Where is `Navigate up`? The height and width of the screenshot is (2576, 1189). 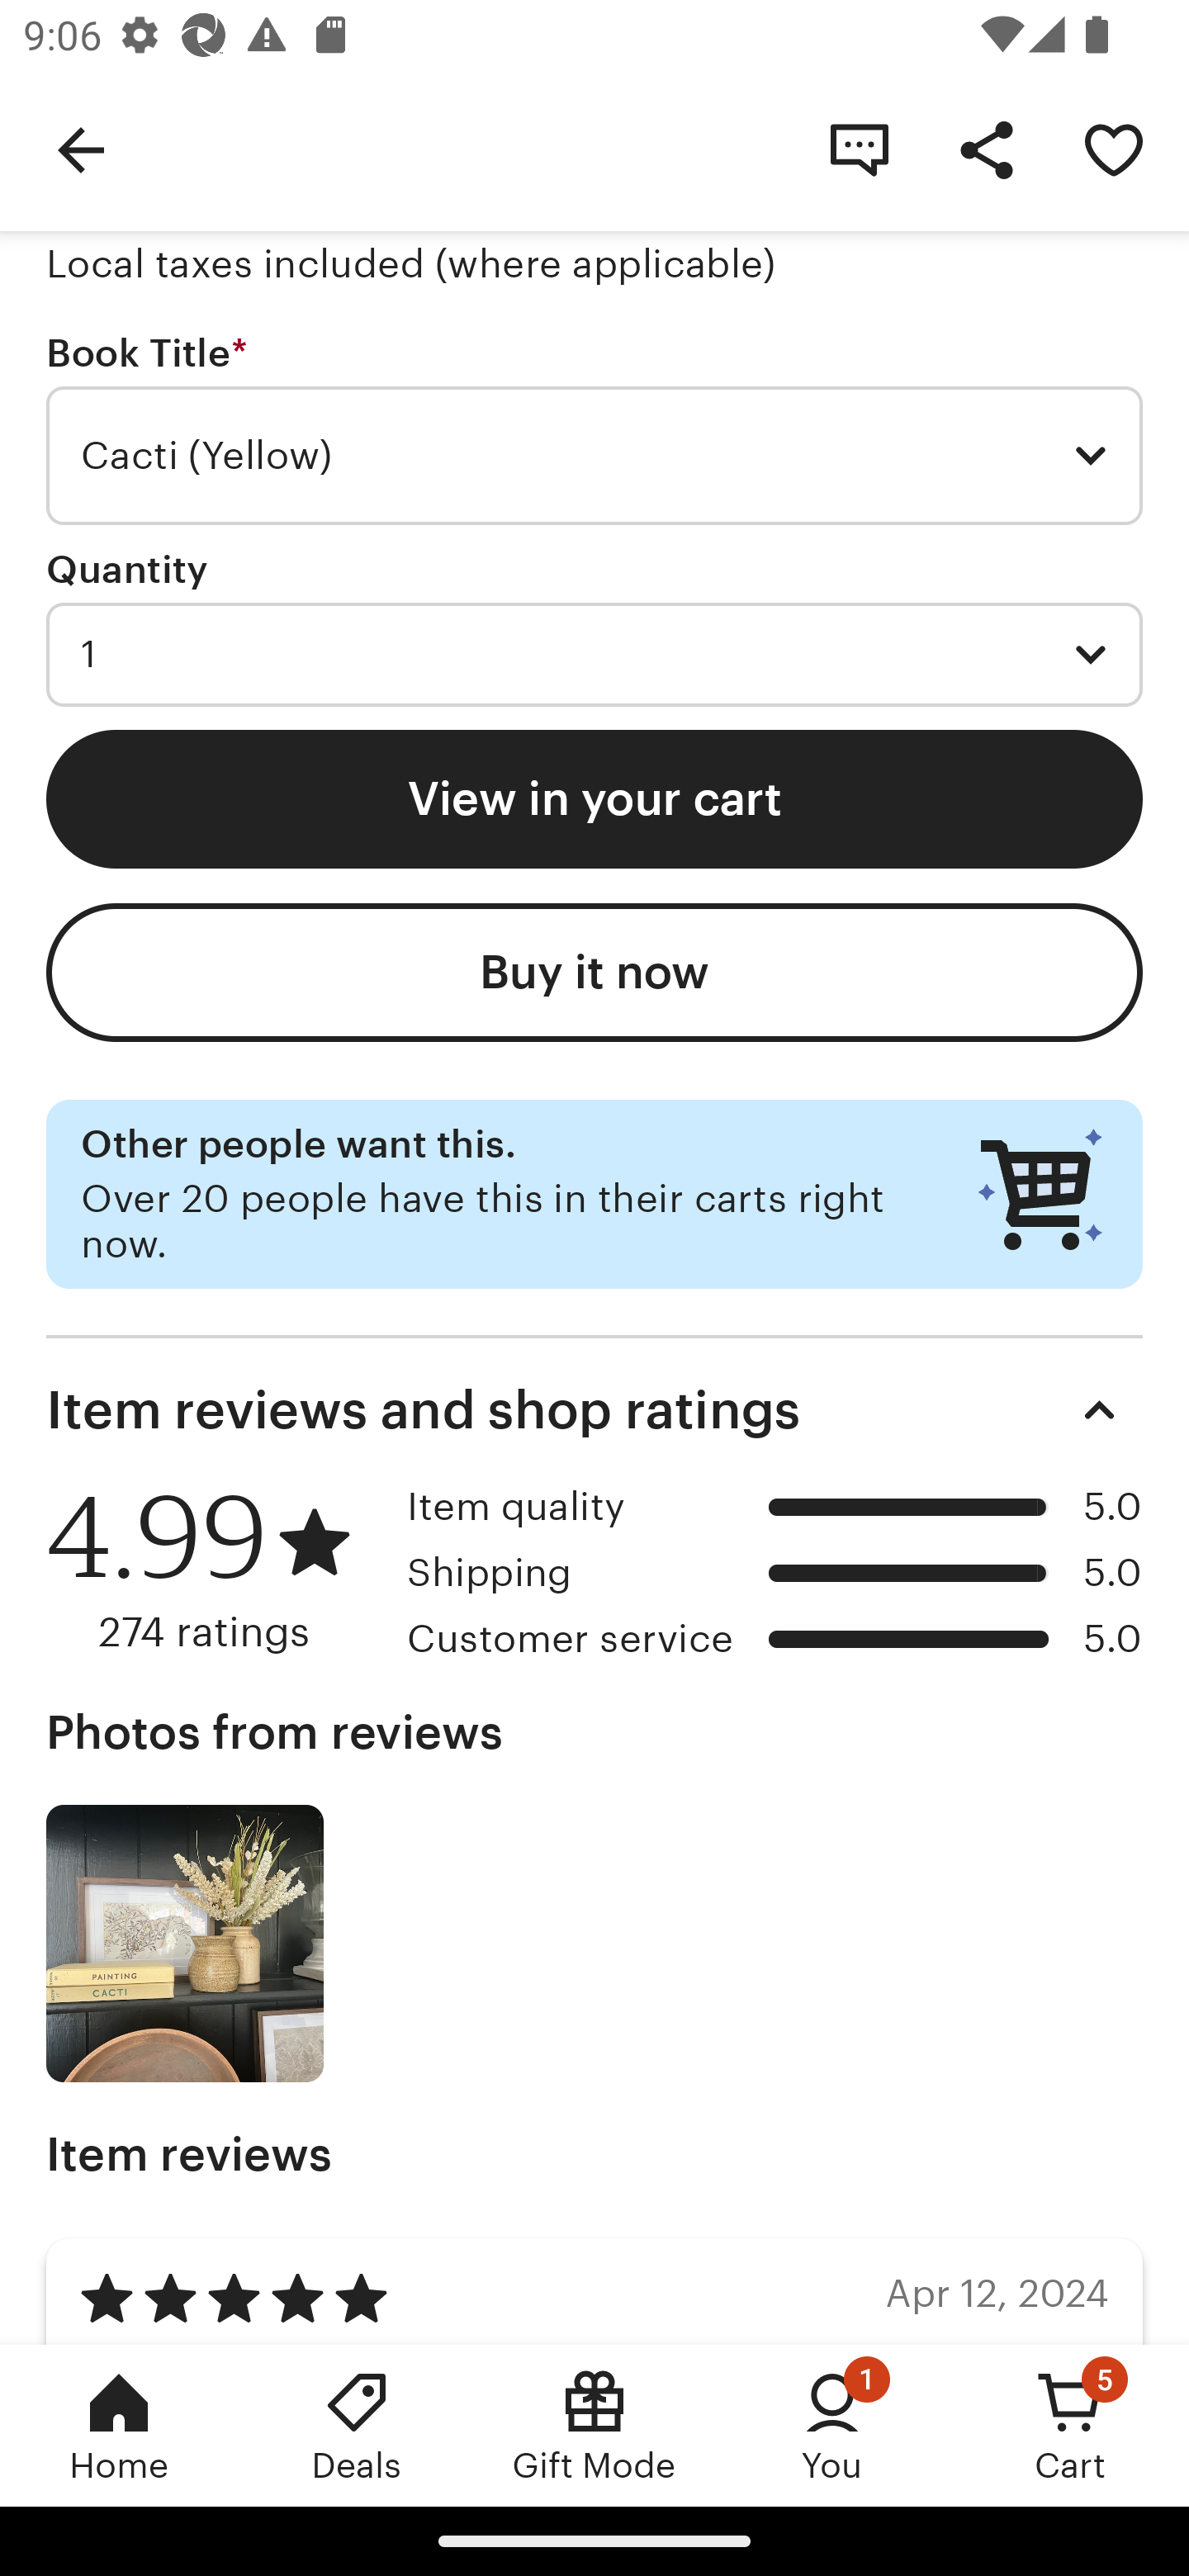 Navigate up is located at coordinates (81, 149).